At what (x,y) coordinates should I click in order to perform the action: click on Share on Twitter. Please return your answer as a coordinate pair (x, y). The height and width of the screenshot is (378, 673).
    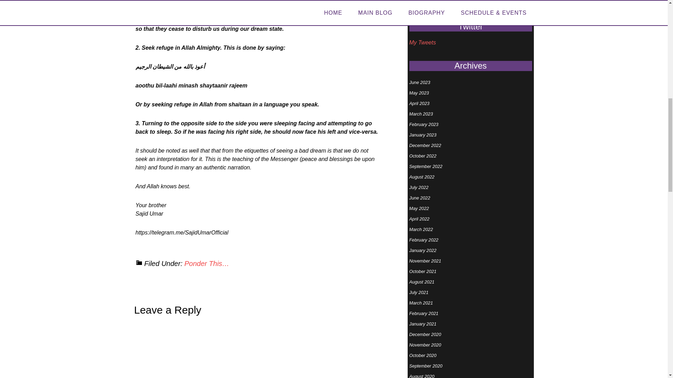
    Looking at the image, I should click on (241, 252).